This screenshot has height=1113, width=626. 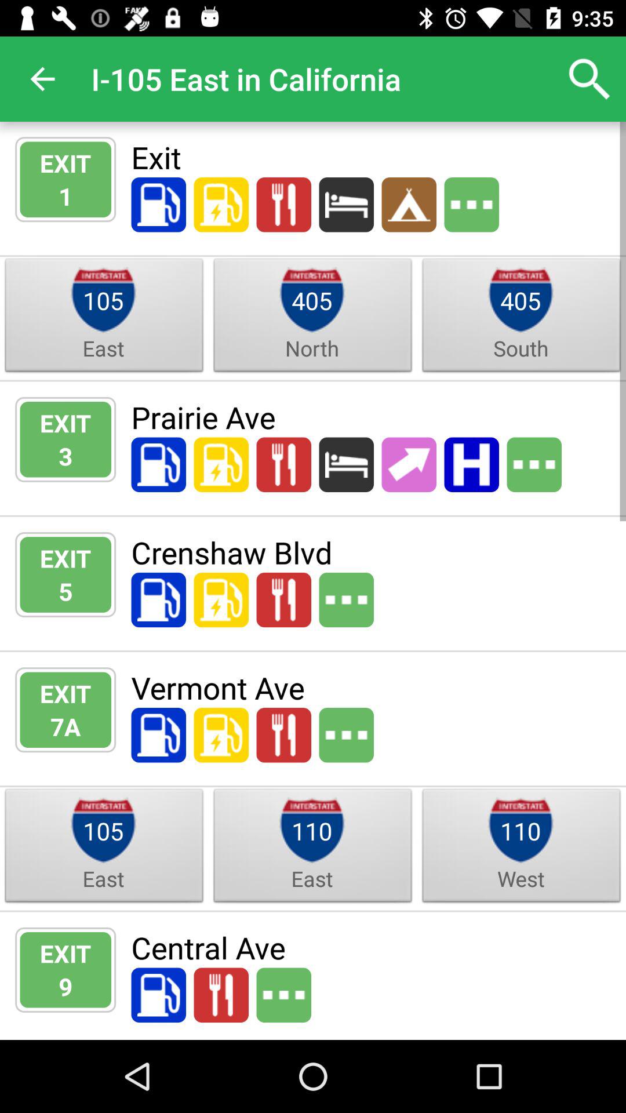 What do you see at coordinates (371, 688) in the screenshot?
I see `scroll until vermont ave` at bounding box center [371, 688].